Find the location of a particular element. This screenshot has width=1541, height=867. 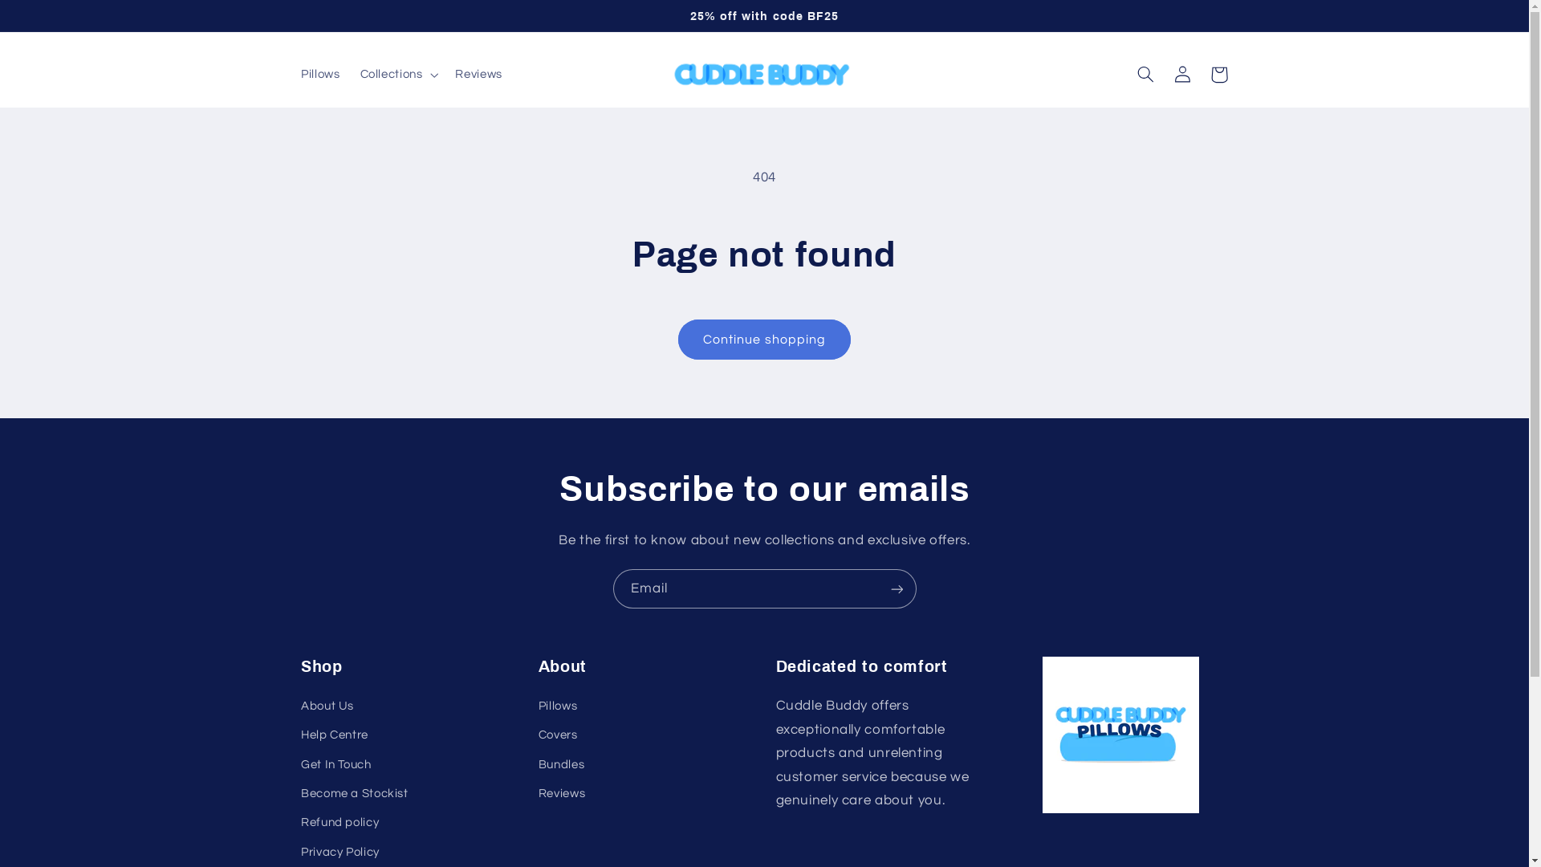

Pillows is located at coordinates (320, 75).